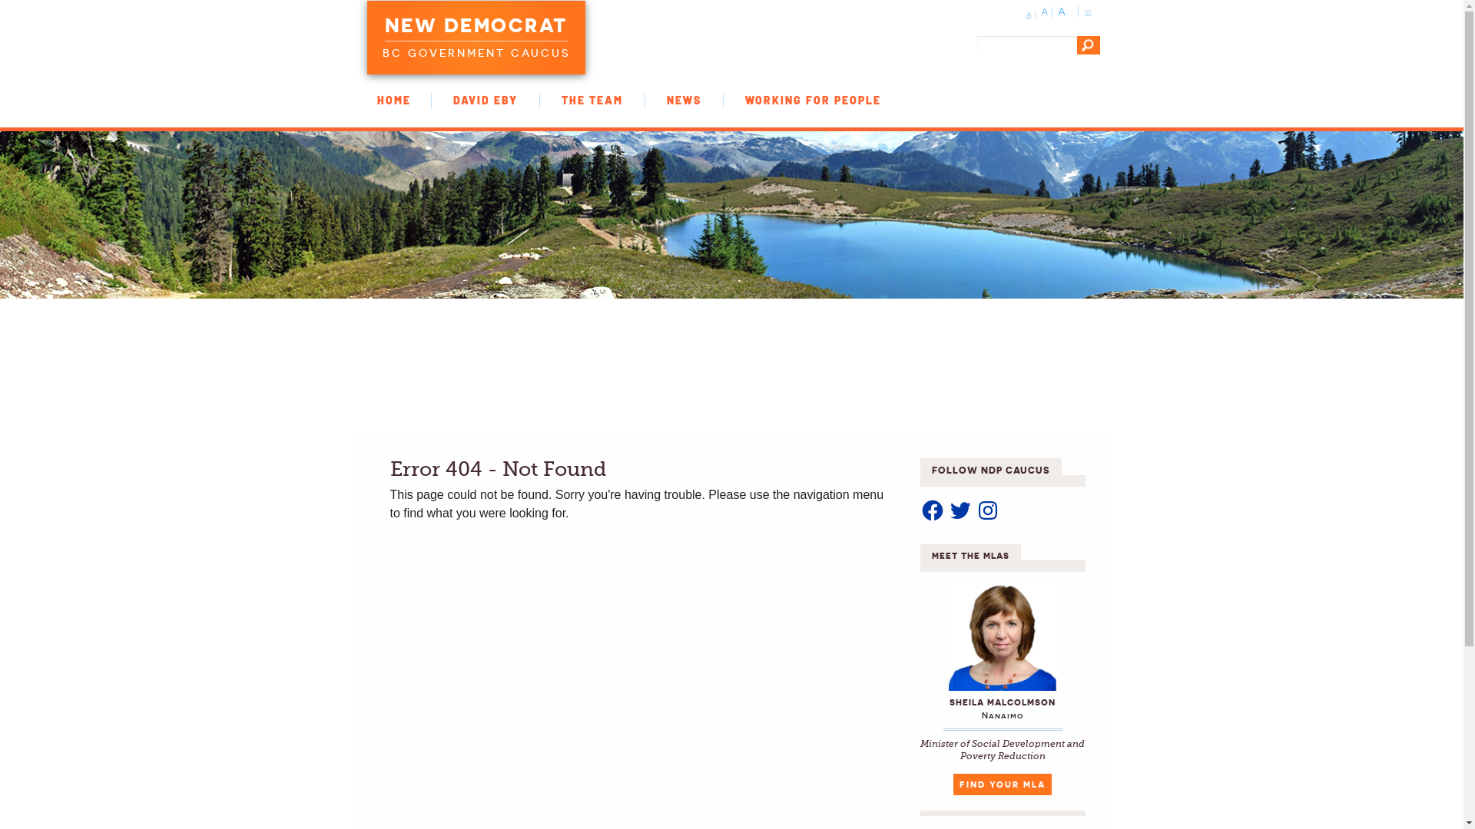 This screenshot has height=829, width=1475. Describe the element at coordinates (933, 510) in the screenshot. I see `Facebook` at that location.